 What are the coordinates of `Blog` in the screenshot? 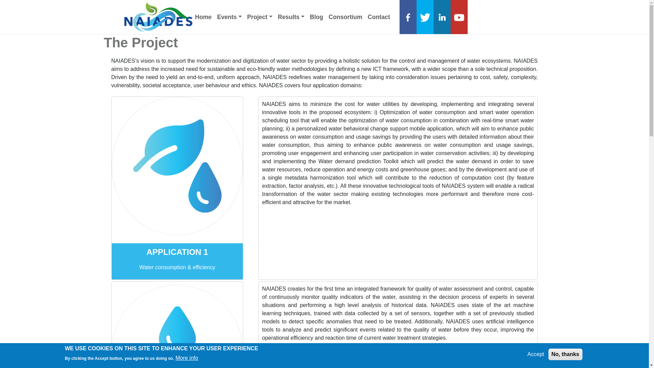 It's located at (316, 17).